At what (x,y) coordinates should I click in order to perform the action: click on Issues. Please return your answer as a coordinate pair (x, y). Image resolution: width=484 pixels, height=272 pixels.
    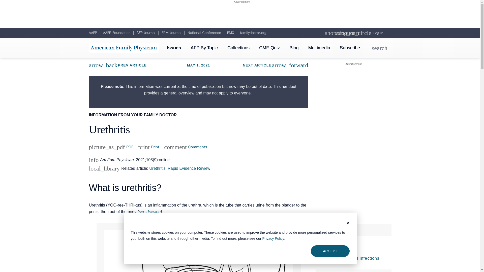
    Looking at the image, I should click on (242, 17).